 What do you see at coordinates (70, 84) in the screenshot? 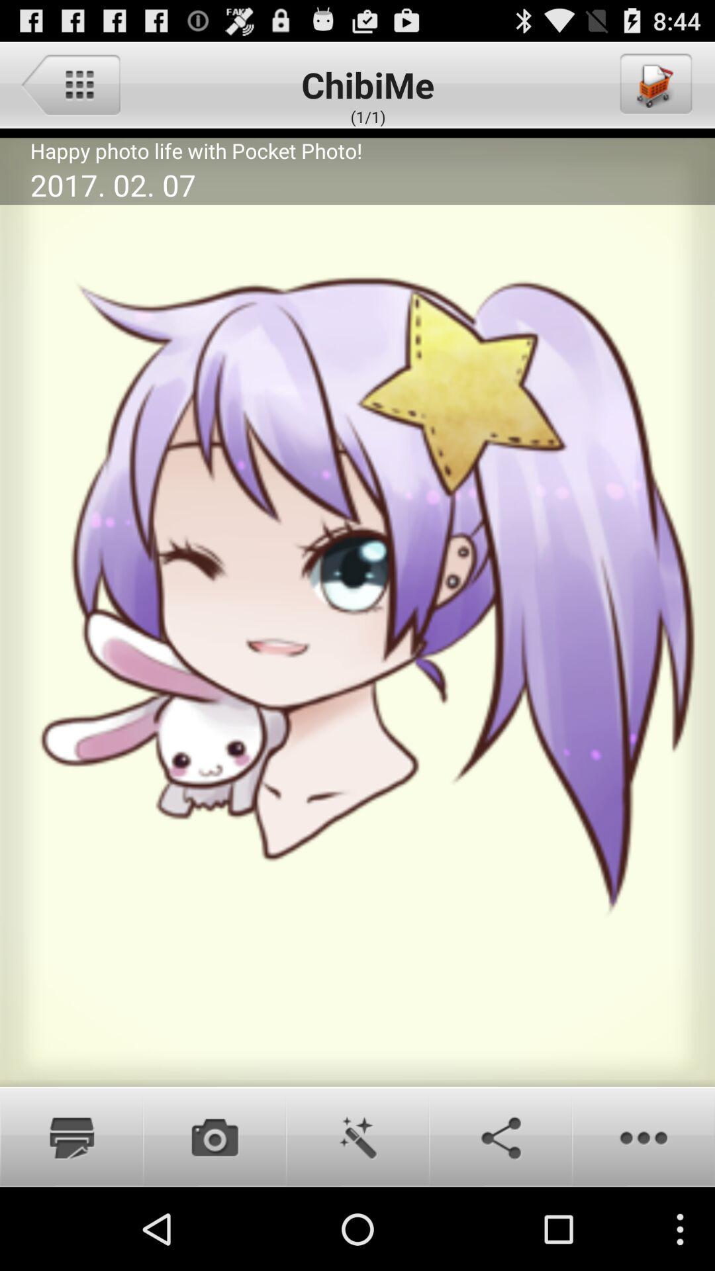
I see `select the item to the left of chibime item` at bounding box center [70, 84].